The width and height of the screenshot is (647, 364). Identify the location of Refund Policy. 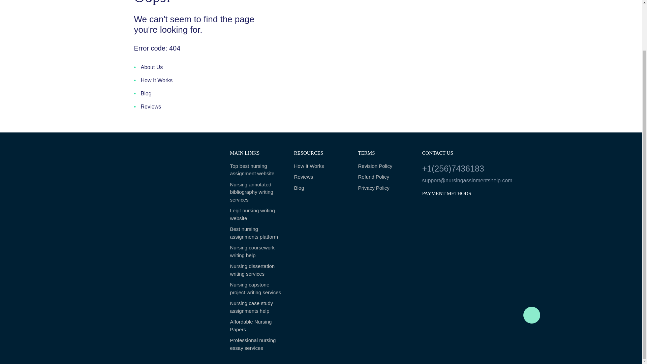
(384, 177).